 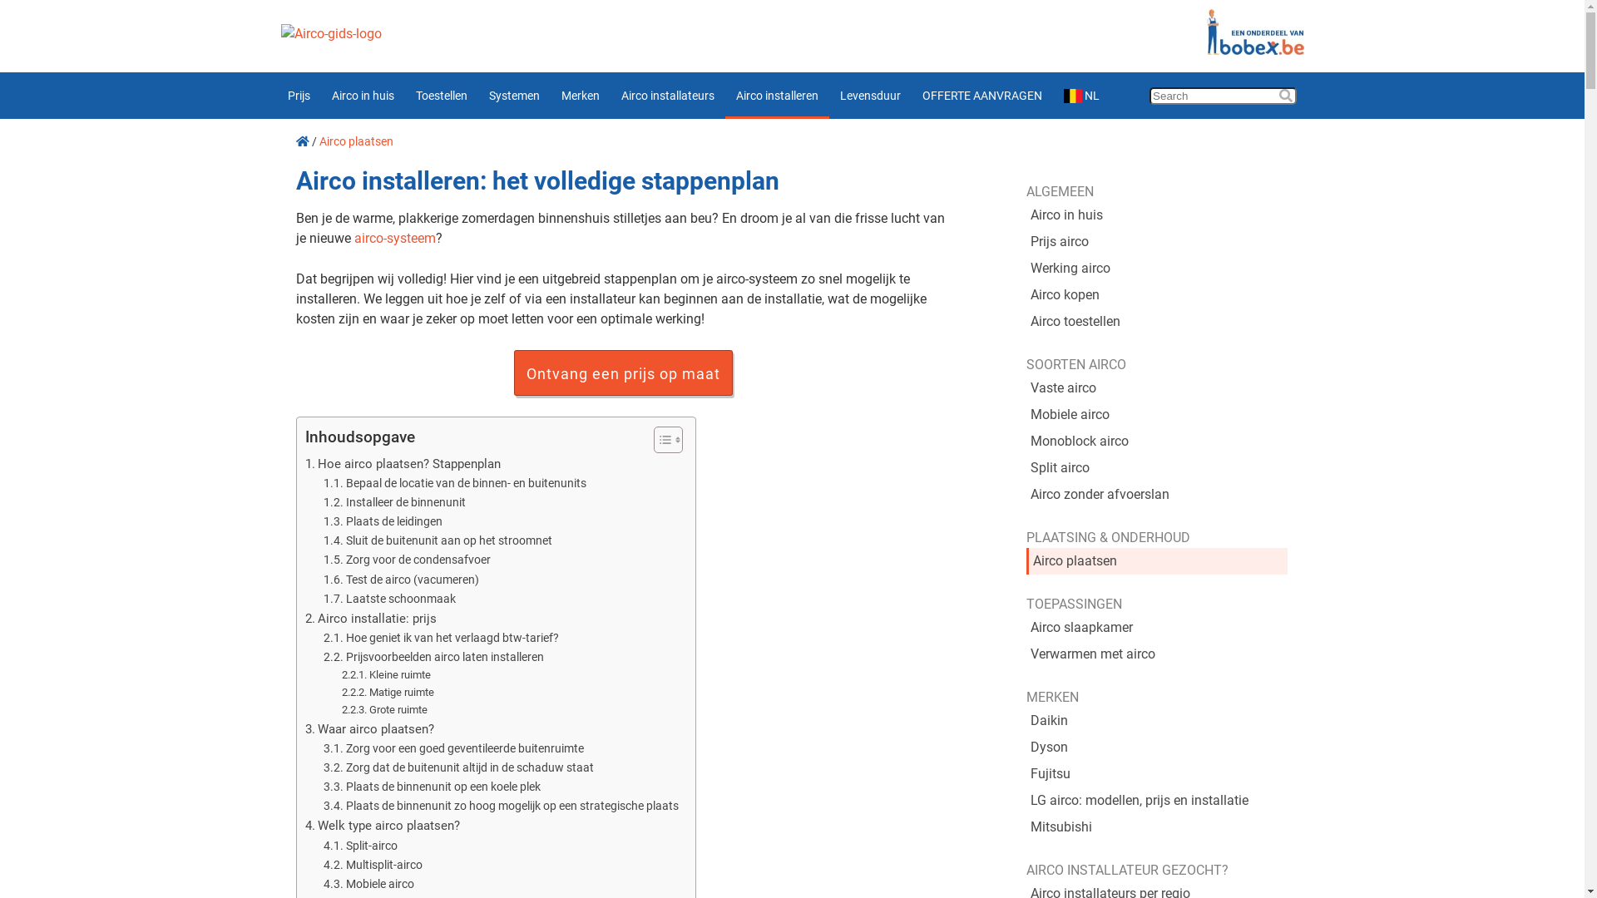 What do you see at coordinates (384, 710) in the screenshot?
I see `Grote ruimte` at bounding box center [384, 710].